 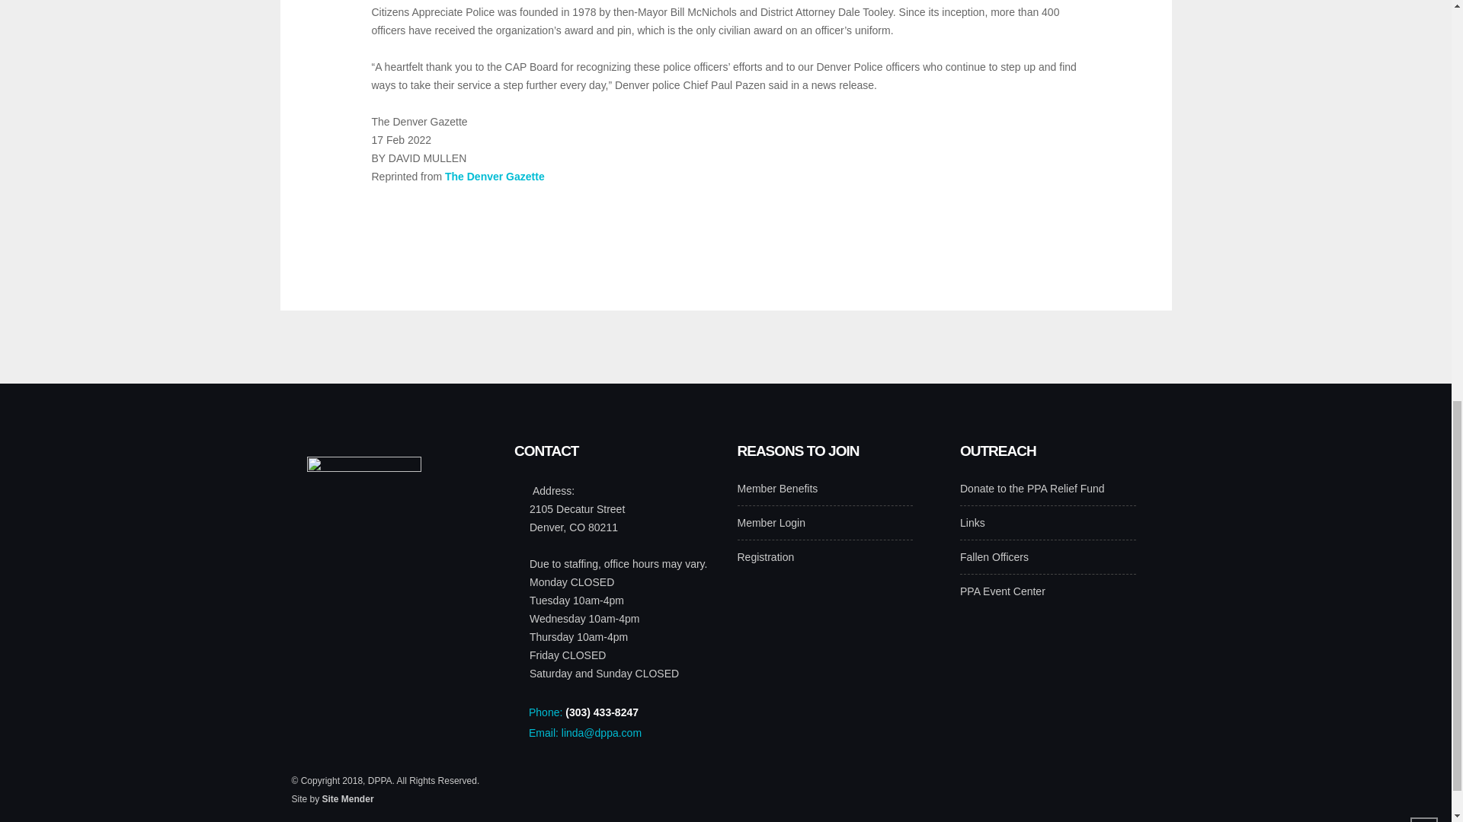 What do you see at coordinates (771, 527) in the screenshot?
I see `Member Login` at bounding box center [771, 527].